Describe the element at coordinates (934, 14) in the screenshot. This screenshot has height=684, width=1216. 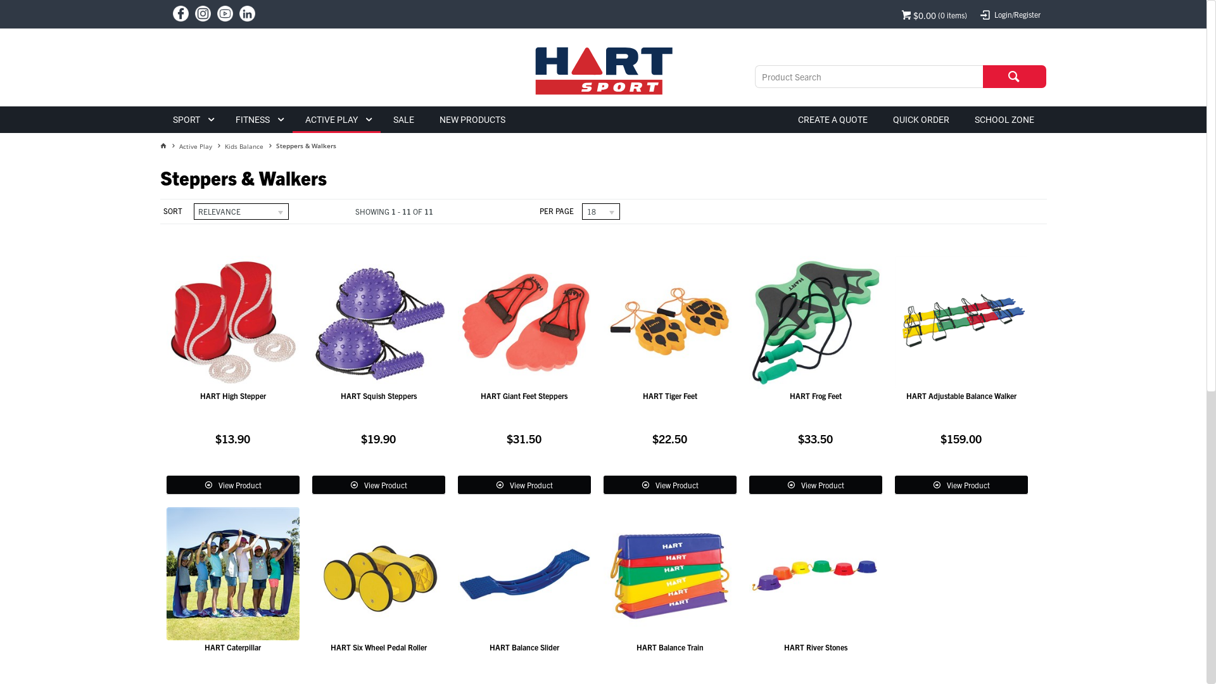
I see `$0.00 (0 items)` at that location.